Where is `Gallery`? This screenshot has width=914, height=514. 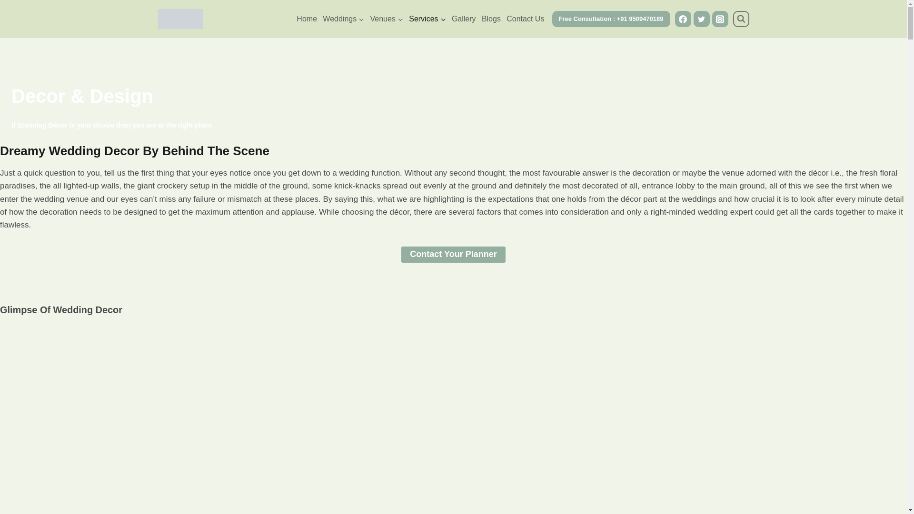
Gallery is located at coordinates (464, 19).